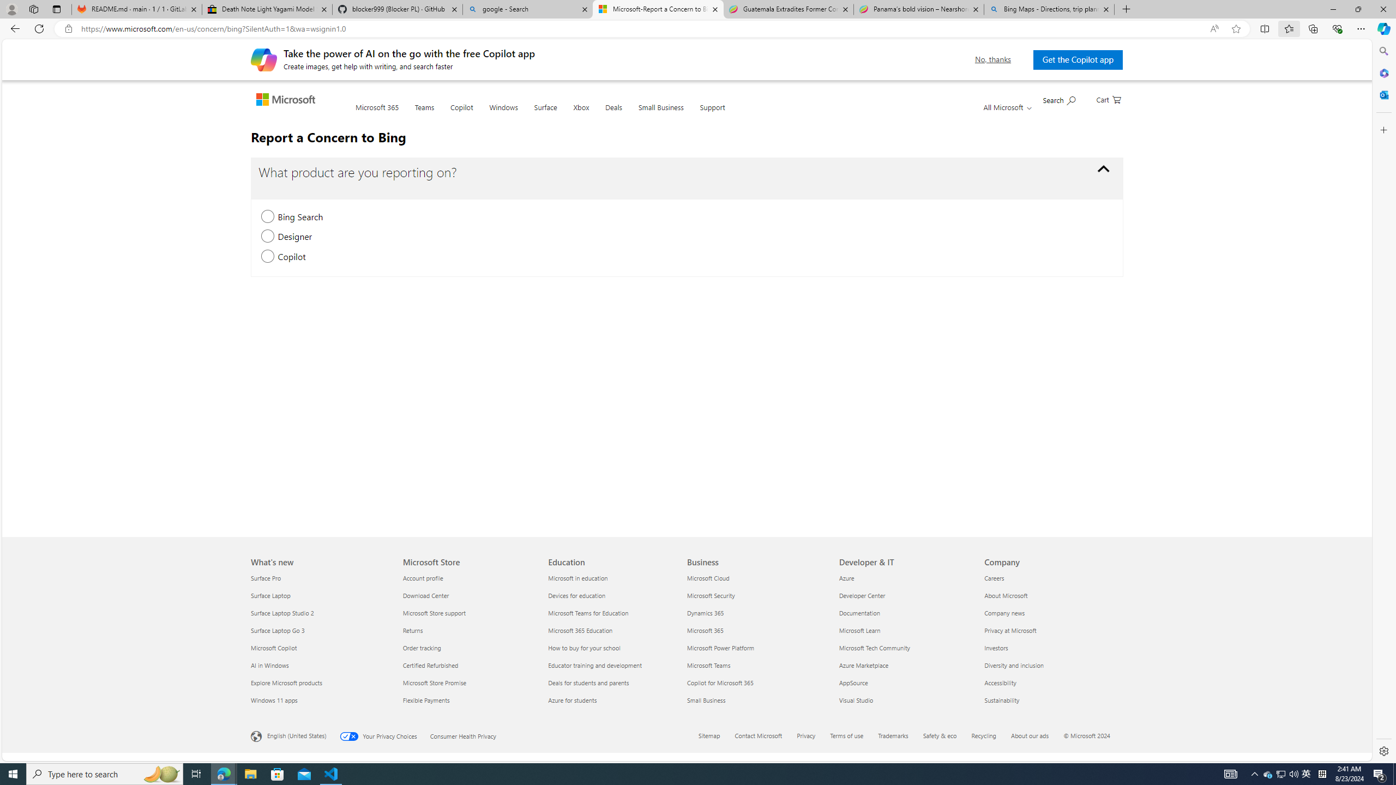 This screenshot has height=785, width=1396. Describe the element at coordinates (905, 648) in the screenshot. I see `Microsoft Tech Community` at that location.